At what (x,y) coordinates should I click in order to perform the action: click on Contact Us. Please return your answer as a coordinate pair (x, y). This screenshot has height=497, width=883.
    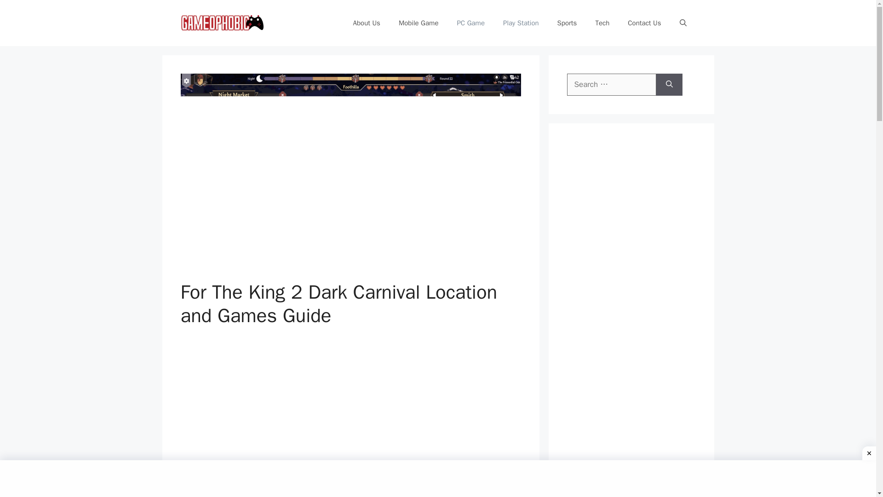
    Looking at the image, I should click on (644, 23).